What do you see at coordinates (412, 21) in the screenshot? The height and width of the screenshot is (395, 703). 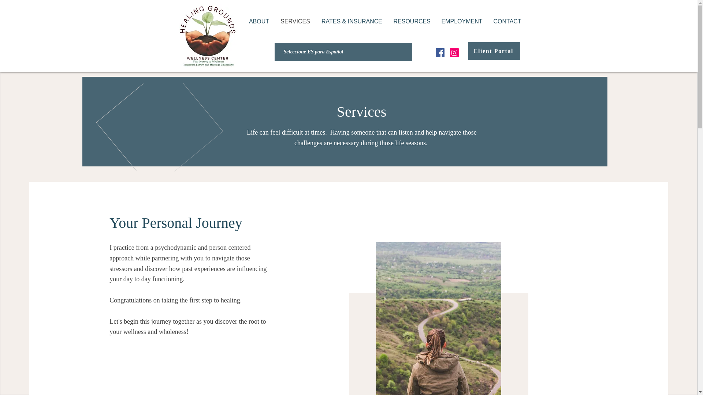 I see `RESOURCES` at bounding box center [412, 21].